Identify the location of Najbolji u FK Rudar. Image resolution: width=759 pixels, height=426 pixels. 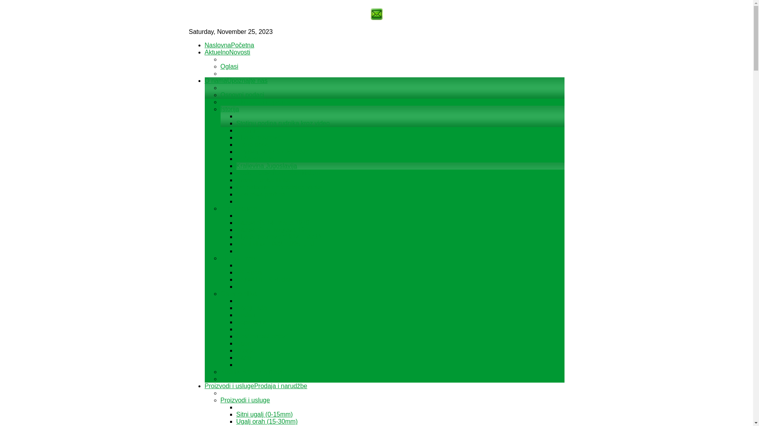
(264, 279).